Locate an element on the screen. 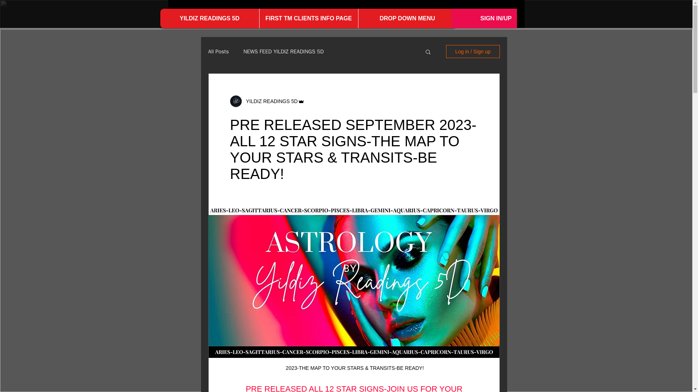  FIRST TM CLIENTS INFO PAGE is located at coordinates (308, 18).